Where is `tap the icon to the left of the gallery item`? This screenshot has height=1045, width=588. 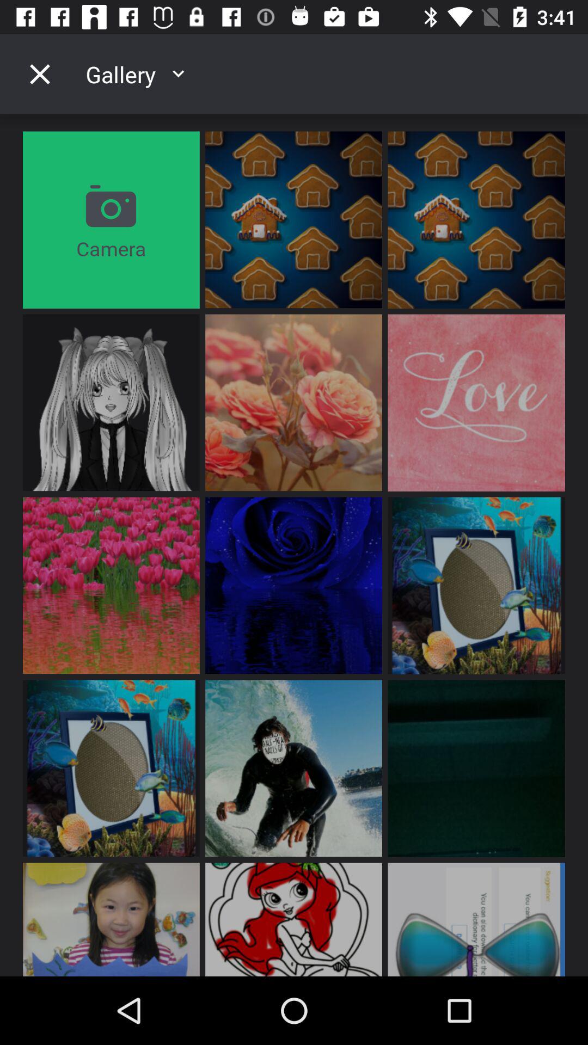 tap the icon to the left of the gallery item is located at coordinates (40, 74).